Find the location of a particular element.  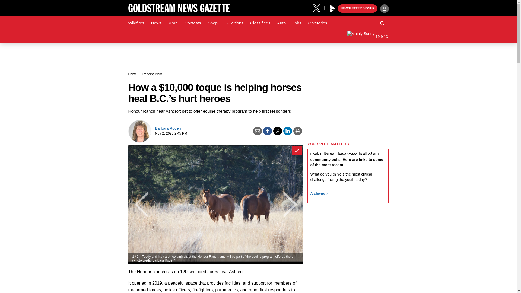

Play is located at coordinates (333, 9).